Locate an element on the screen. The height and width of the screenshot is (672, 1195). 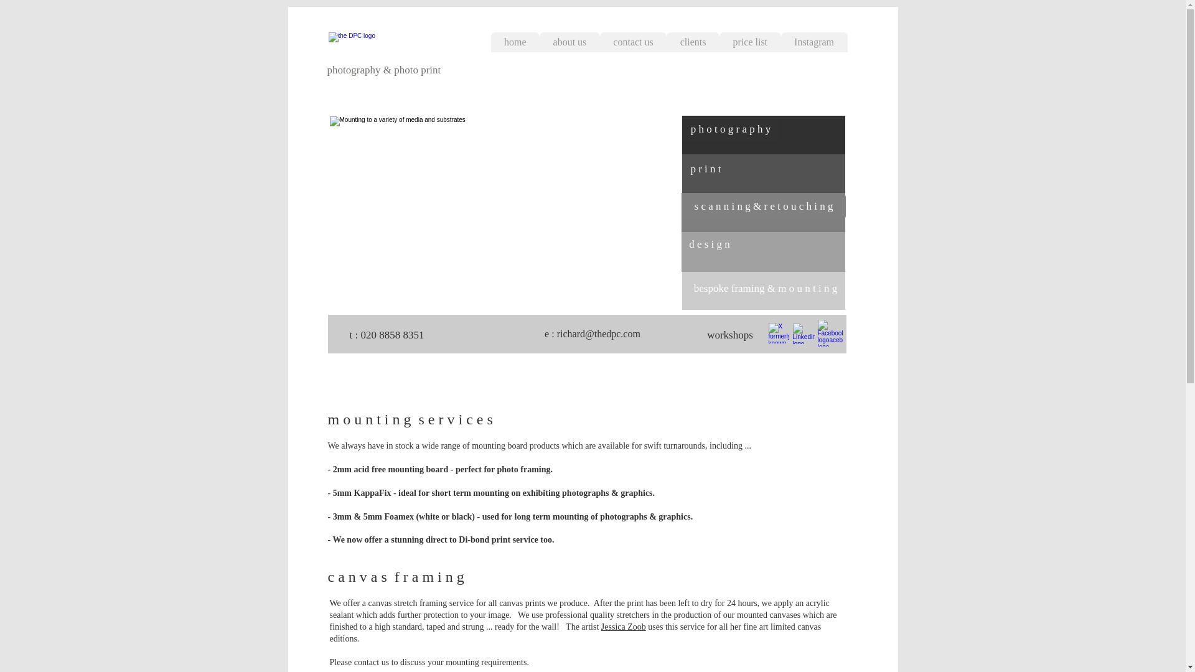
p r i n t is located at coordinates (706, 169).